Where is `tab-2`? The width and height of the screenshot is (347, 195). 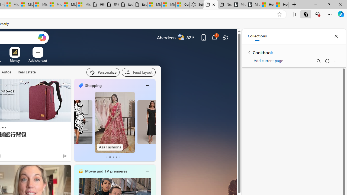
tab-2 is located at coordinates (113, 157).